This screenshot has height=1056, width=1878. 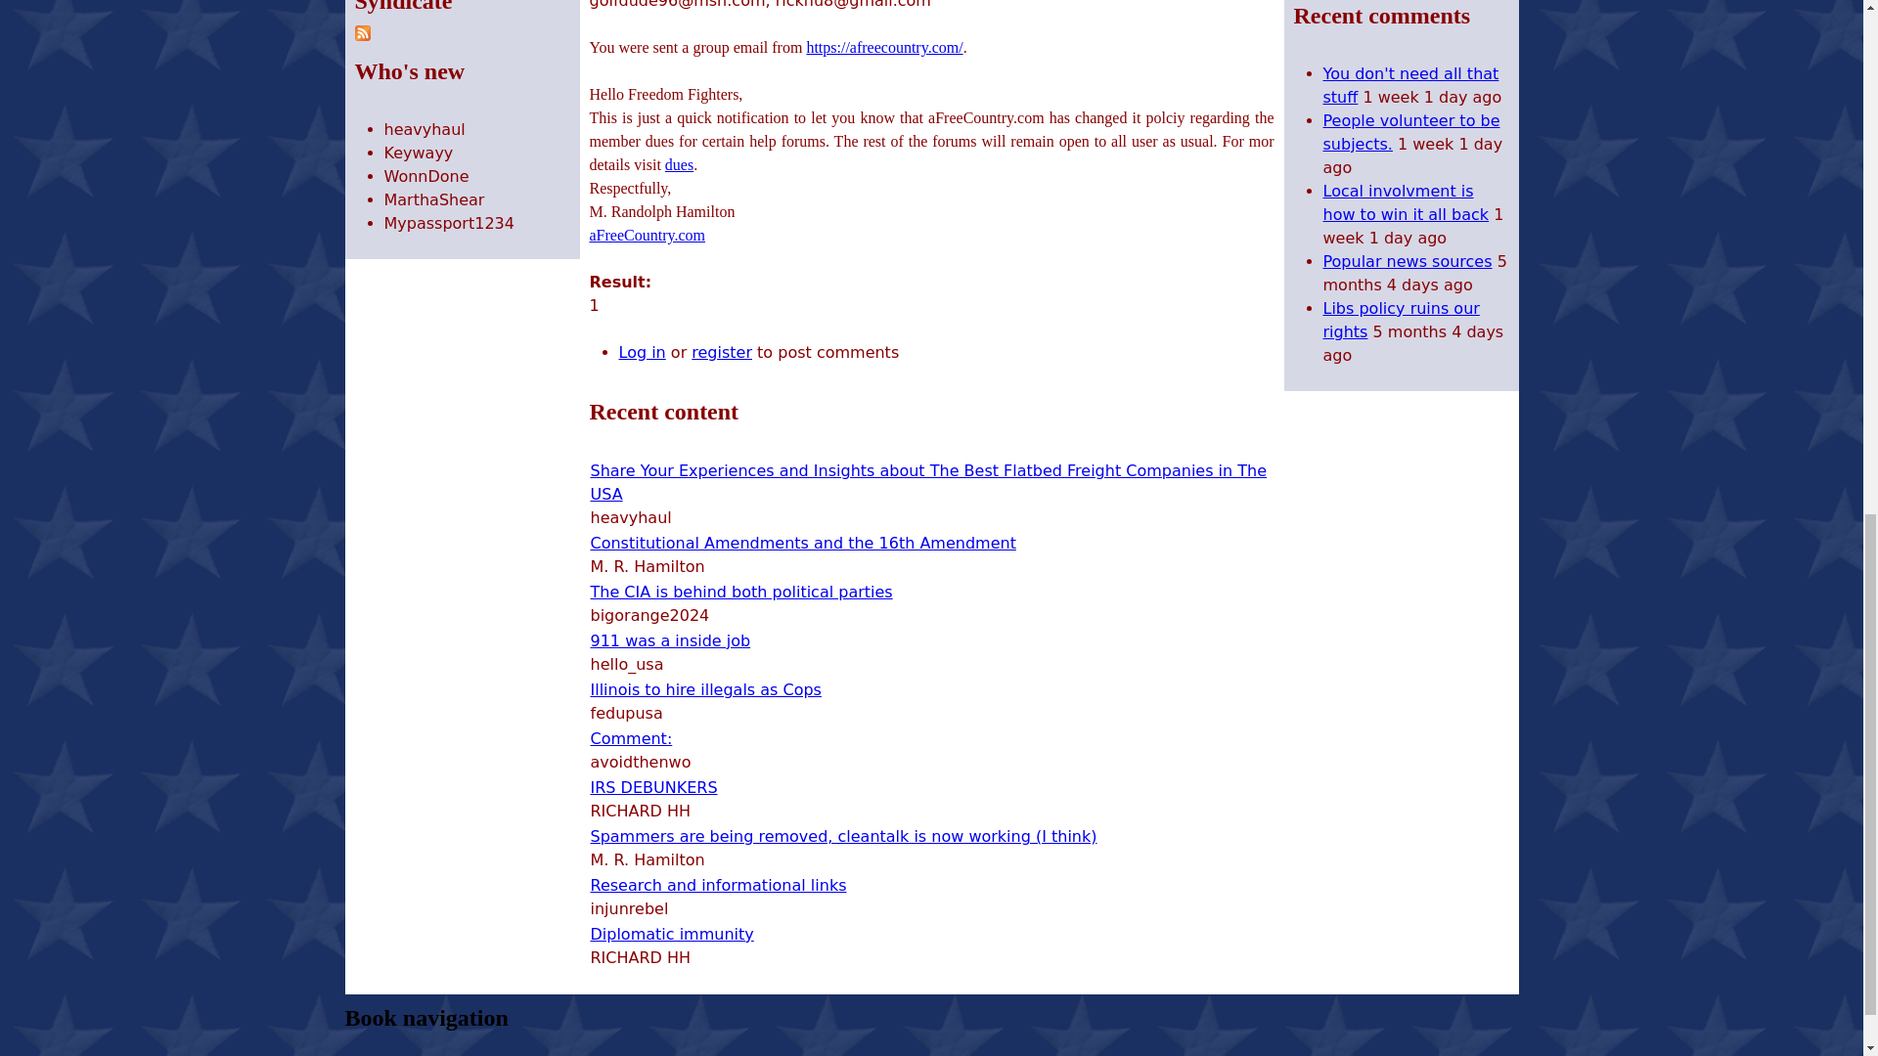 What do you see at coordinates (653, 787) in the screenshot?
I see `IRS DEBUNKERS` at bounding box center [653, 787].